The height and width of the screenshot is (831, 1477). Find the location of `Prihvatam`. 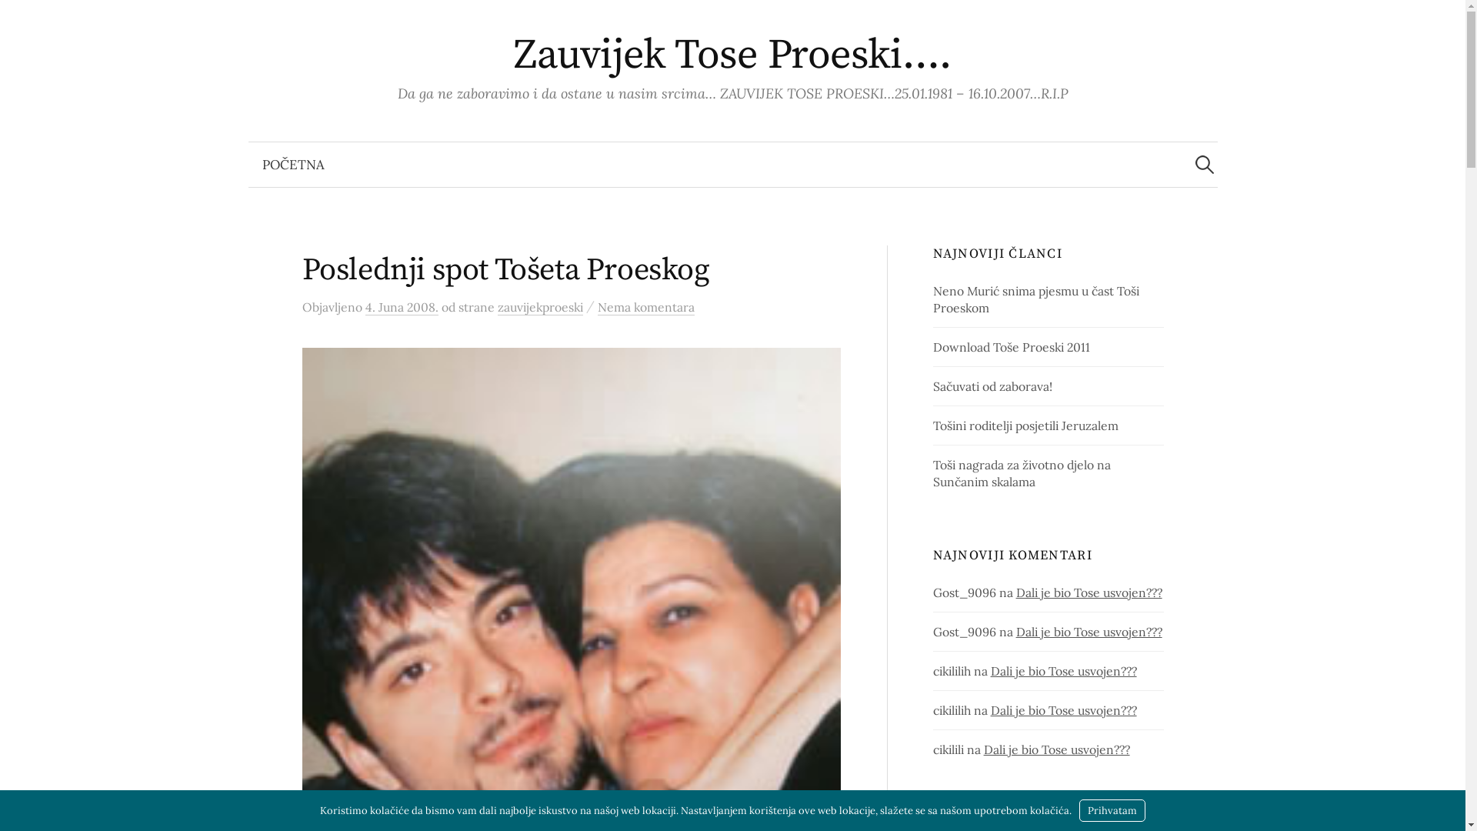

Prihvatam is located at coordinates (1112, 811).